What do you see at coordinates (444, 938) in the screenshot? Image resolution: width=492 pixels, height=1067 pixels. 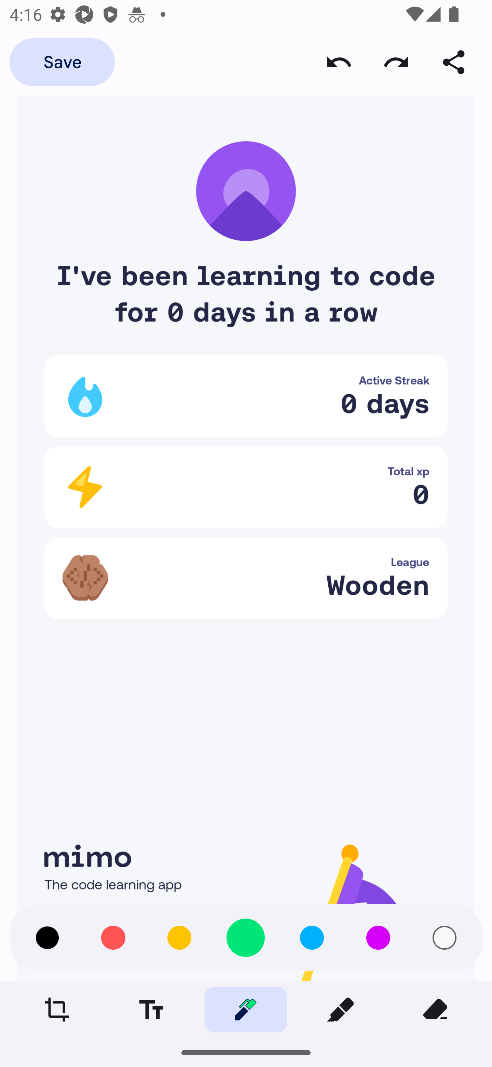 I see `White` at bounding box center [444, 938].